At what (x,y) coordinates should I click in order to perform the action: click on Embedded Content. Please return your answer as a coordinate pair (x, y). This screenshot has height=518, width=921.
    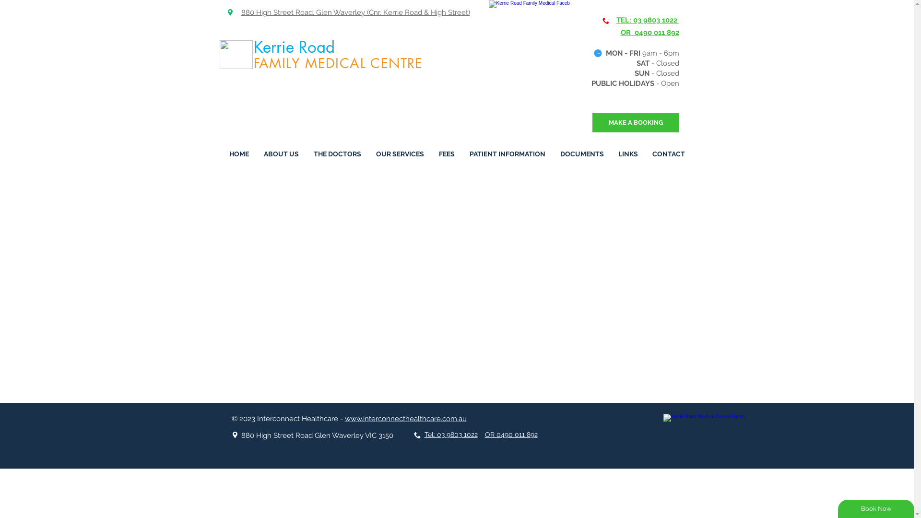
    Looking at the image, I should click on (457, 282).